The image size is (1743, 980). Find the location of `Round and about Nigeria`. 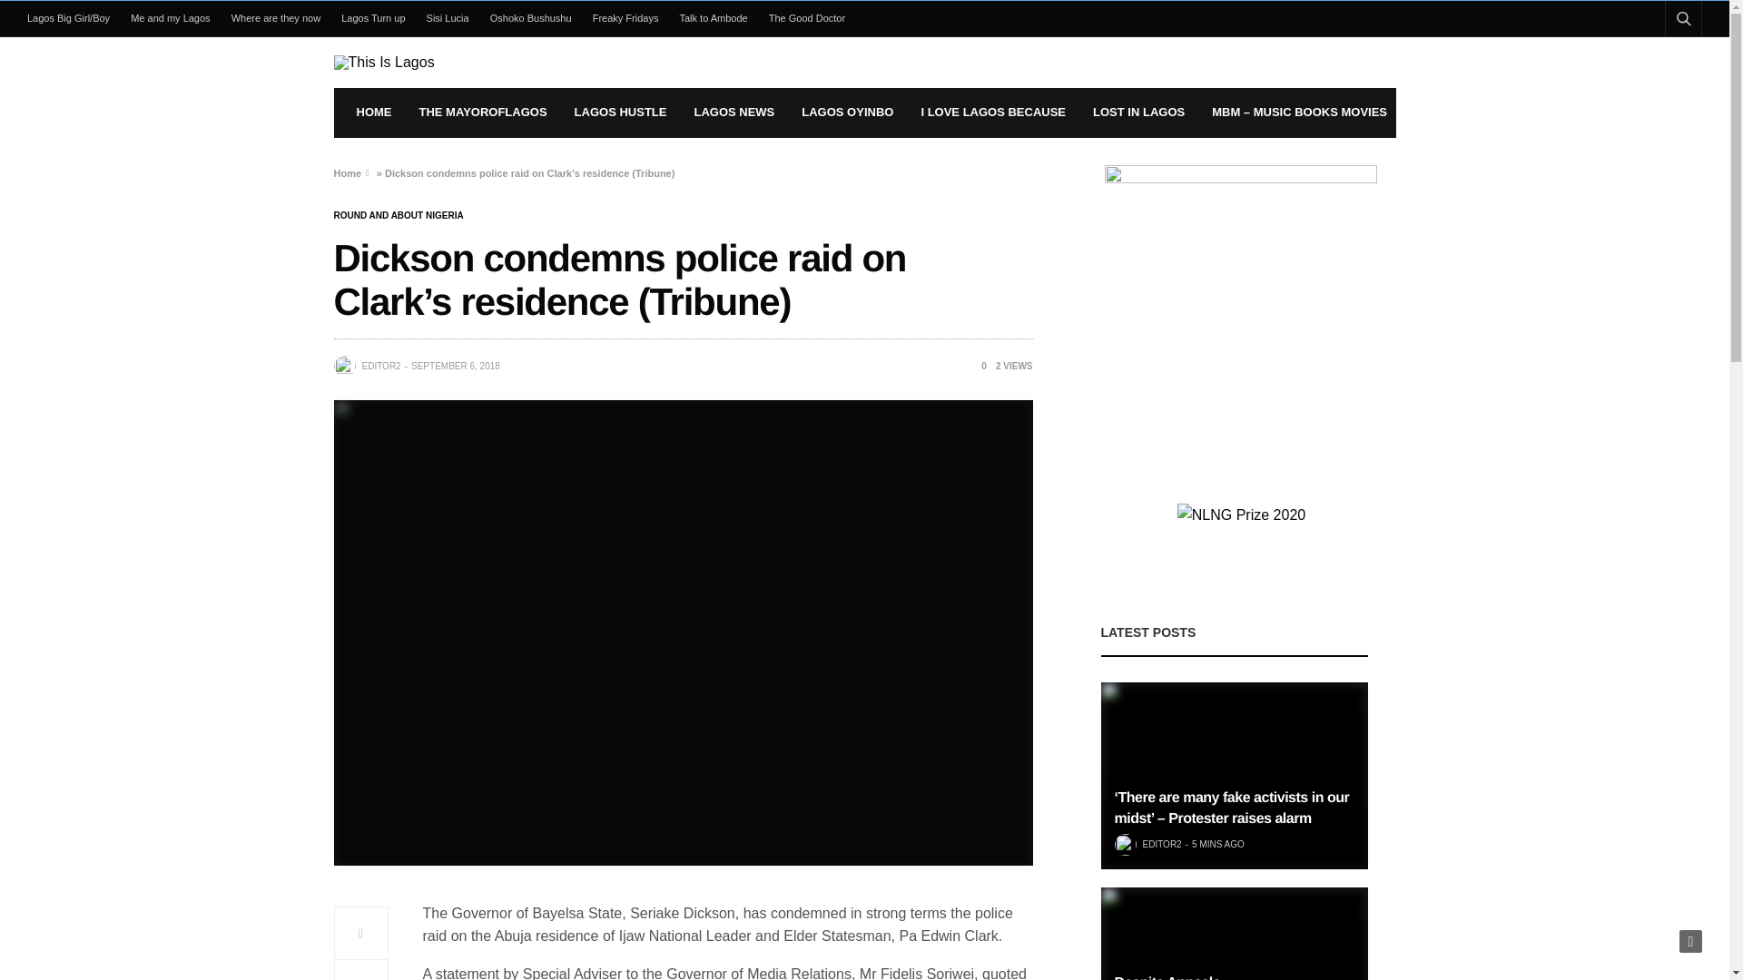

Round and about Nigeria is located at coordinates (399, 216).